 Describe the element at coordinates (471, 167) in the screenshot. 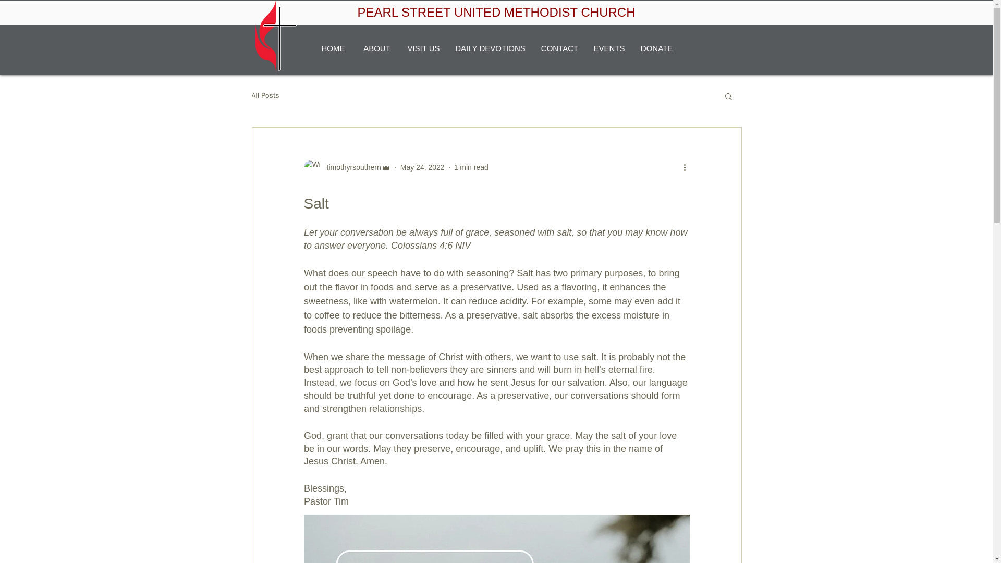

I see `1 min read` at that location.